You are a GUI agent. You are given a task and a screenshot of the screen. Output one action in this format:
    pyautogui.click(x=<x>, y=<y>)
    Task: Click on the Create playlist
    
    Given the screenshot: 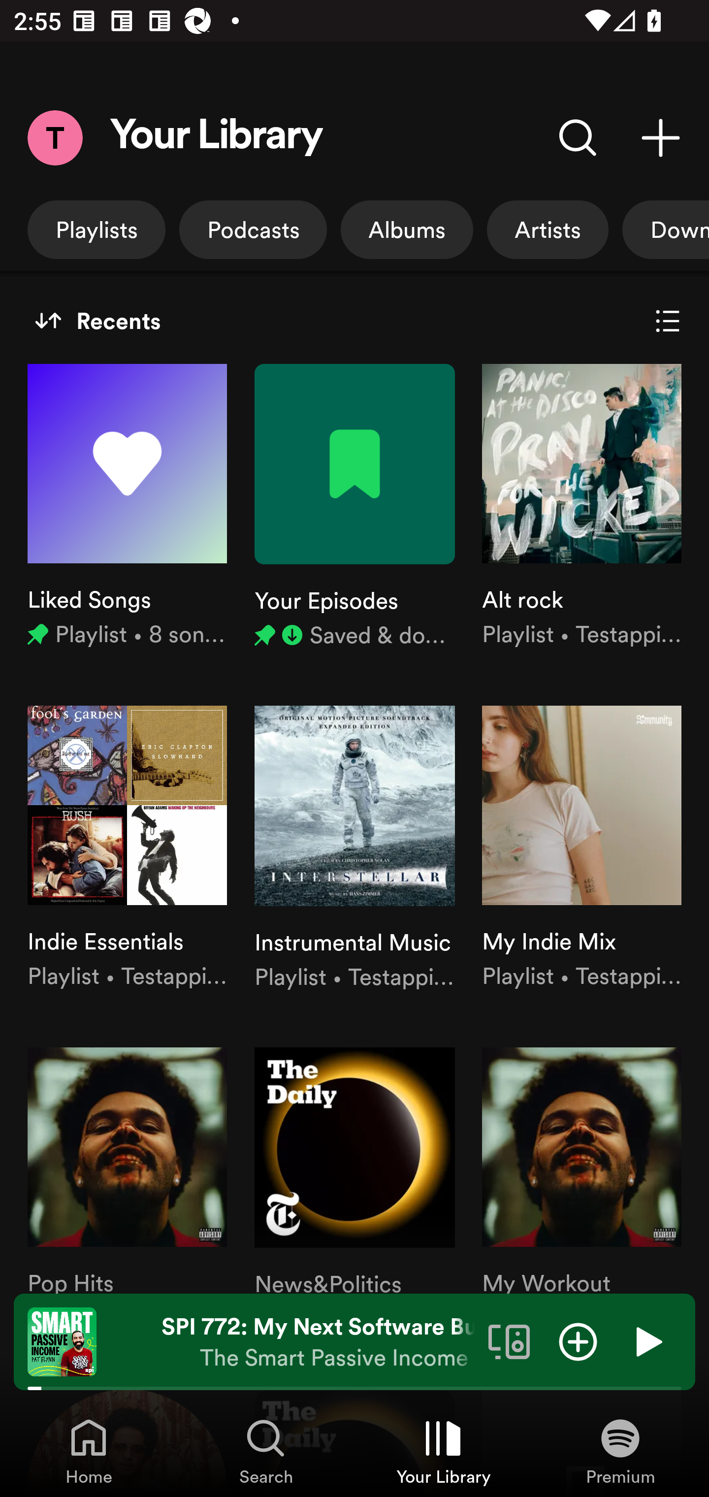 What is the action you would take?
    pyautogui.click(x=661, y=137)
    